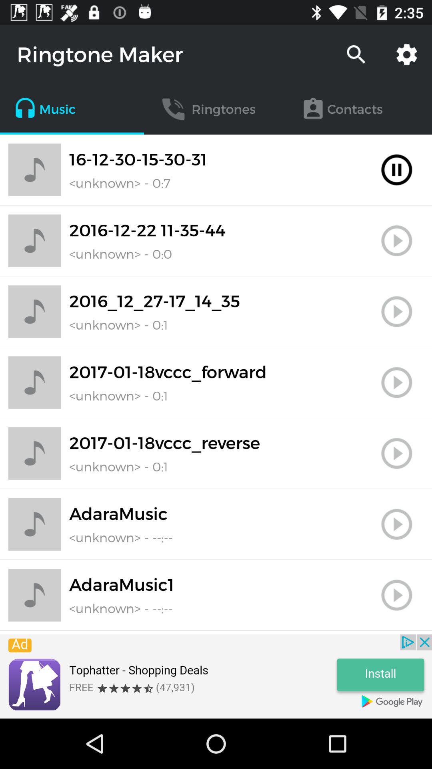  Describe the element at coordinates (397, 453) in the screenshot. I see `play media` at that location.